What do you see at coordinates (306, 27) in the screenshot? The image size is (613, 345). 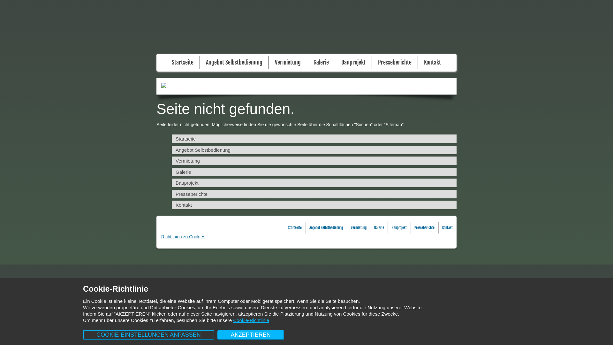 I see `   ` at bounding box center [306, 27].